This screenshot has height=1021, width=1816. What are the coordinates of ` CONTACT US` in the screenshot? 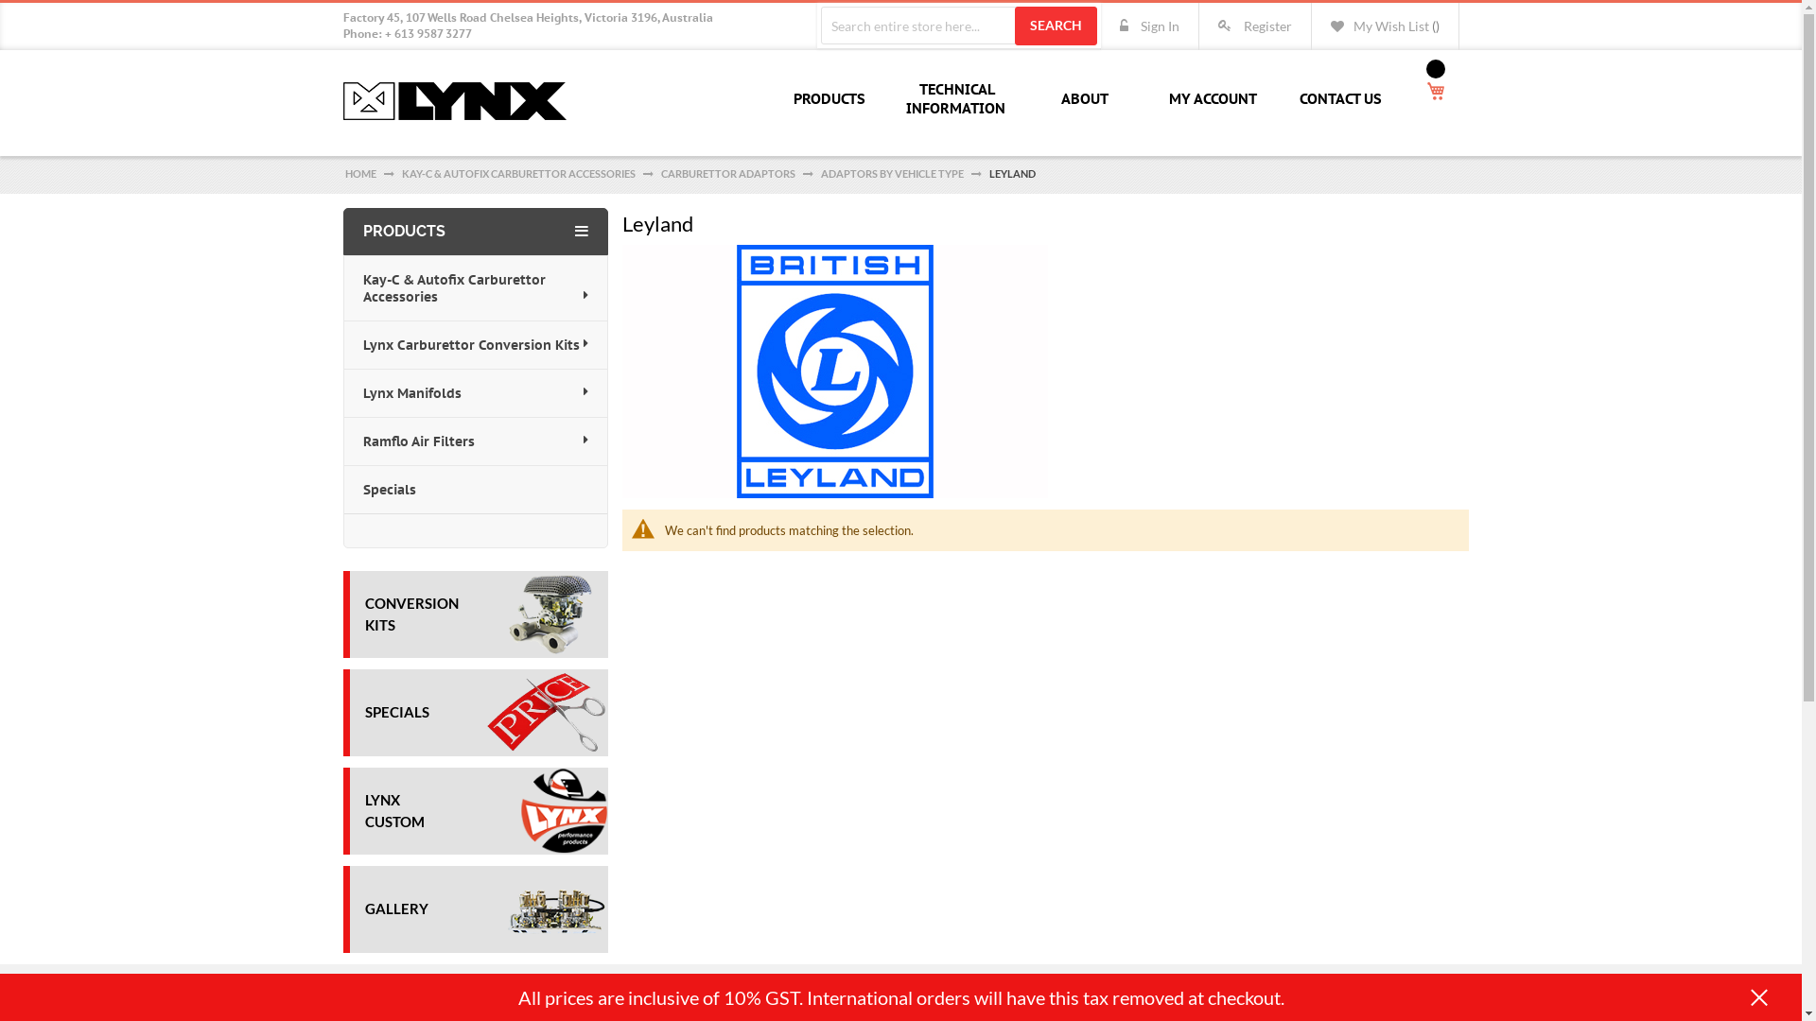 It's located at (1339, 99).